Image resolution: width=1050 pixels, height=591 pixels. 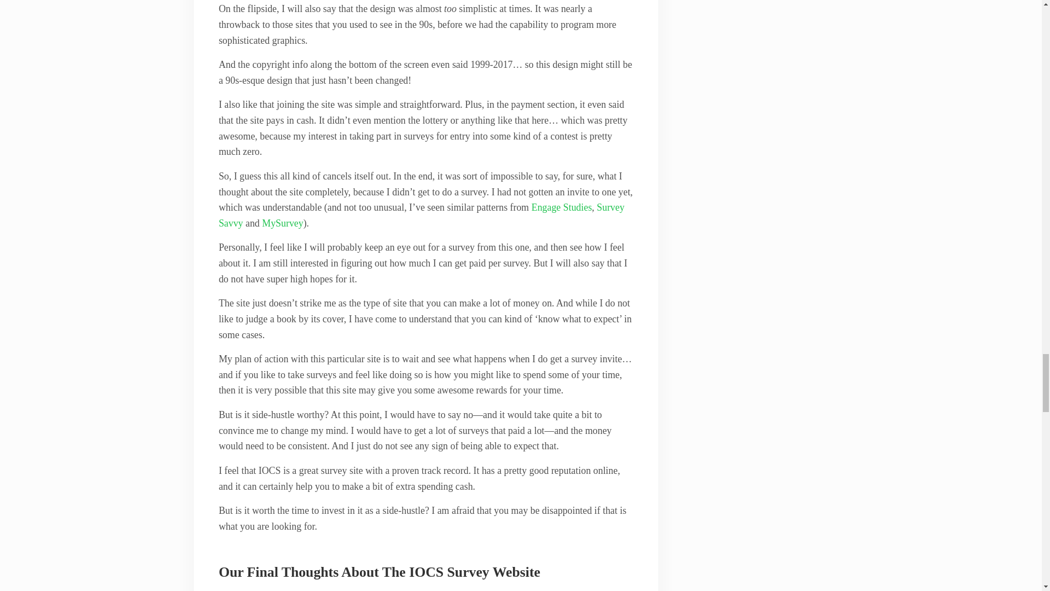 I want to click on Engage Studies, so click(x=561, y=207).